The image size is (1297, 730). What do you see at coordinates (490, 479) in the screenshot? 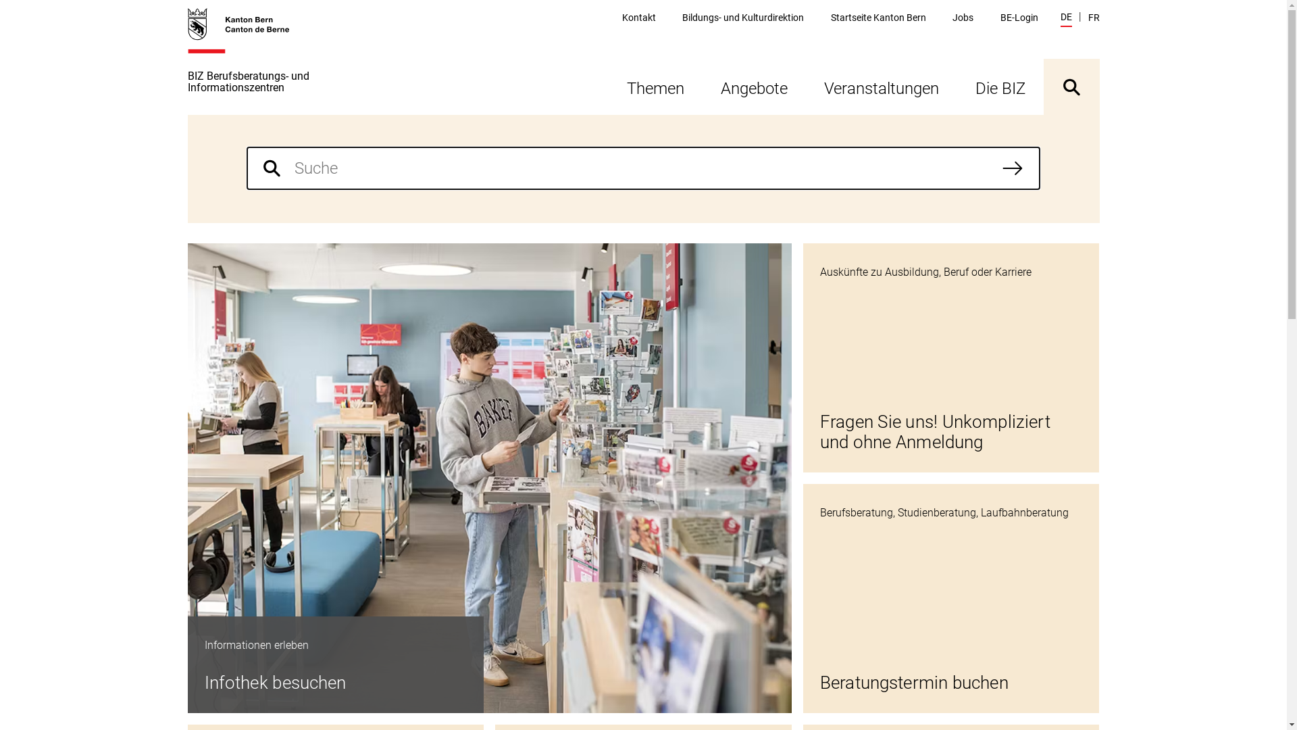
I see `Infothek besuchen
Informationen erleben` at bounding box center [490, 479].